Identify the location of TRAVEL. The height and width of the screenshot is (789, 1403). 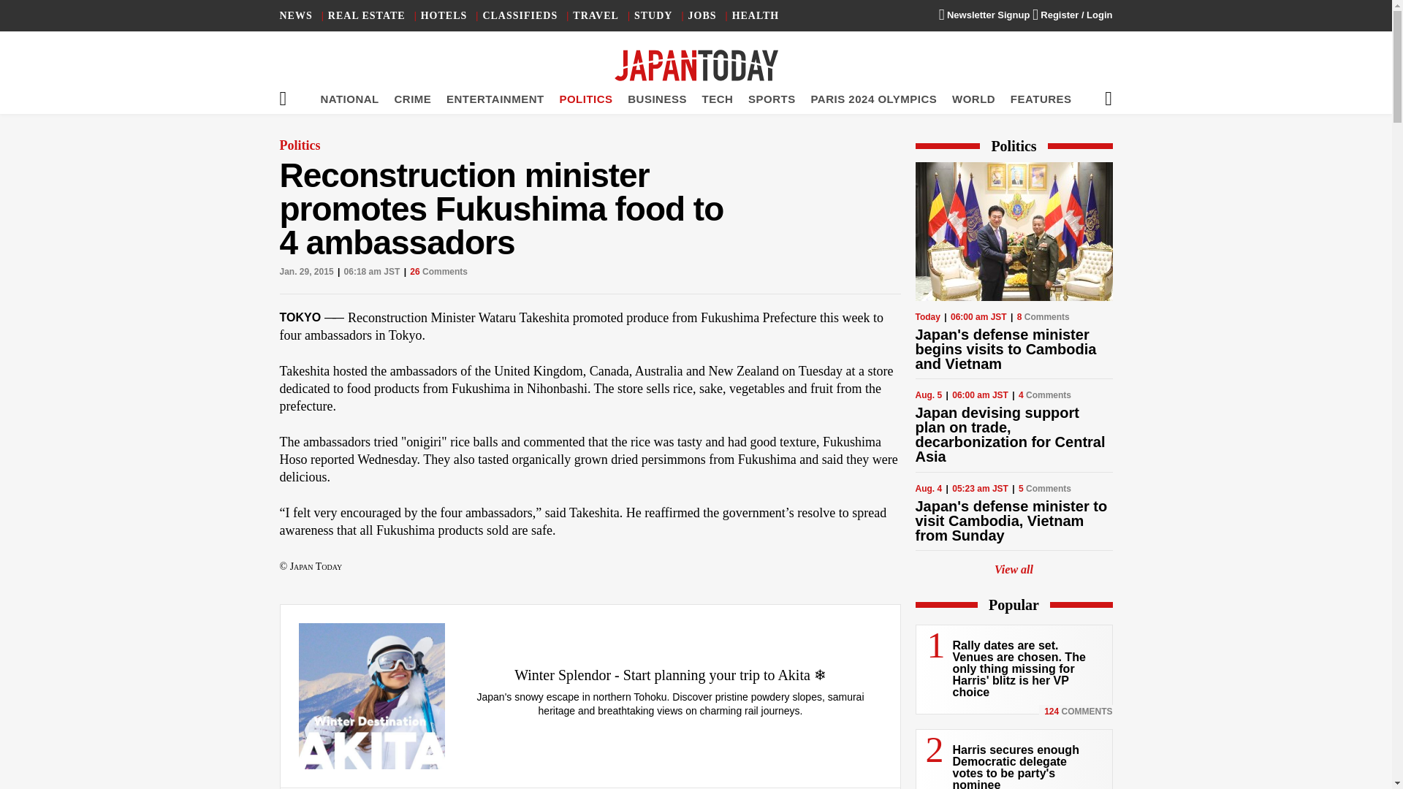
(595, 16).